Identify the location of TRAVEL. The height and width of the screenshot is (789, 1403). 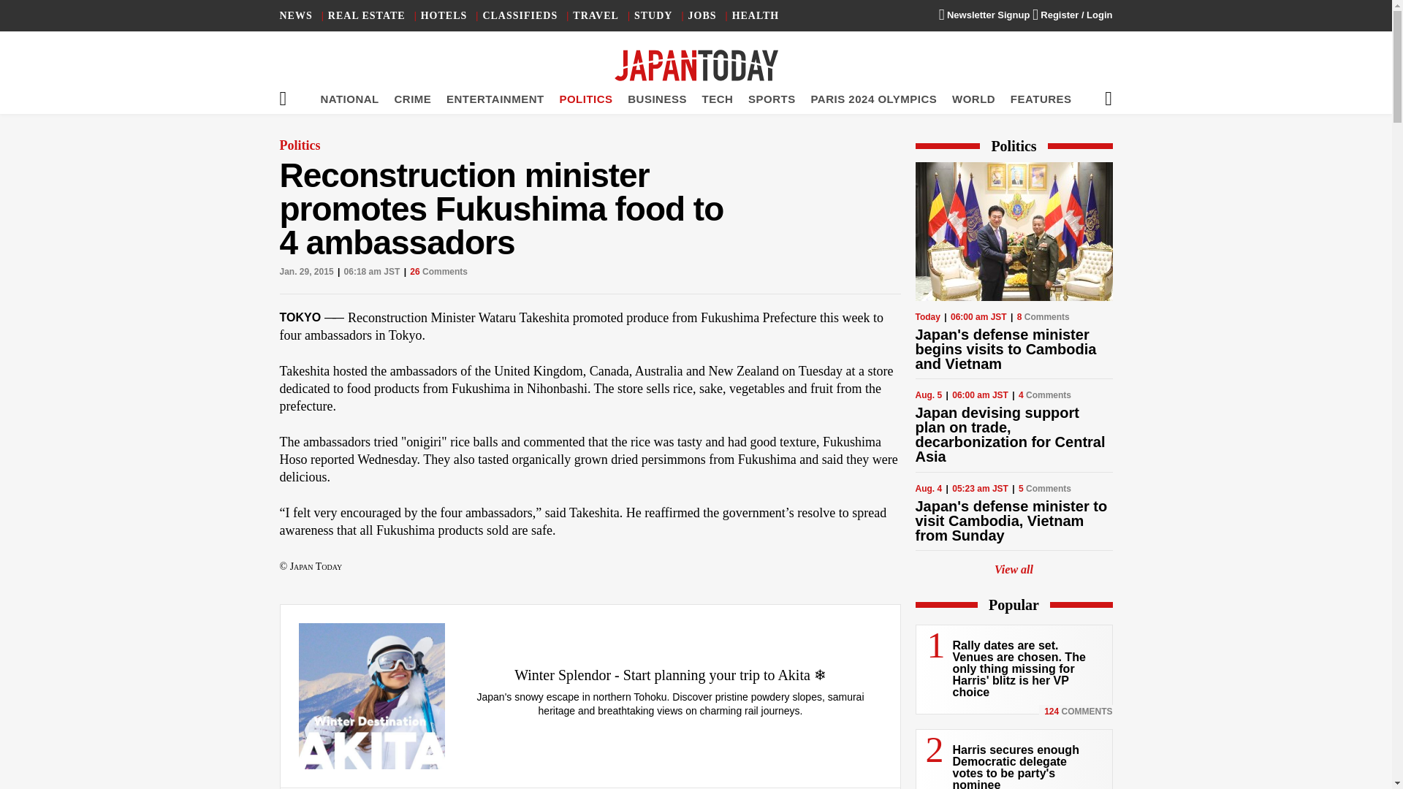
(595, 16).